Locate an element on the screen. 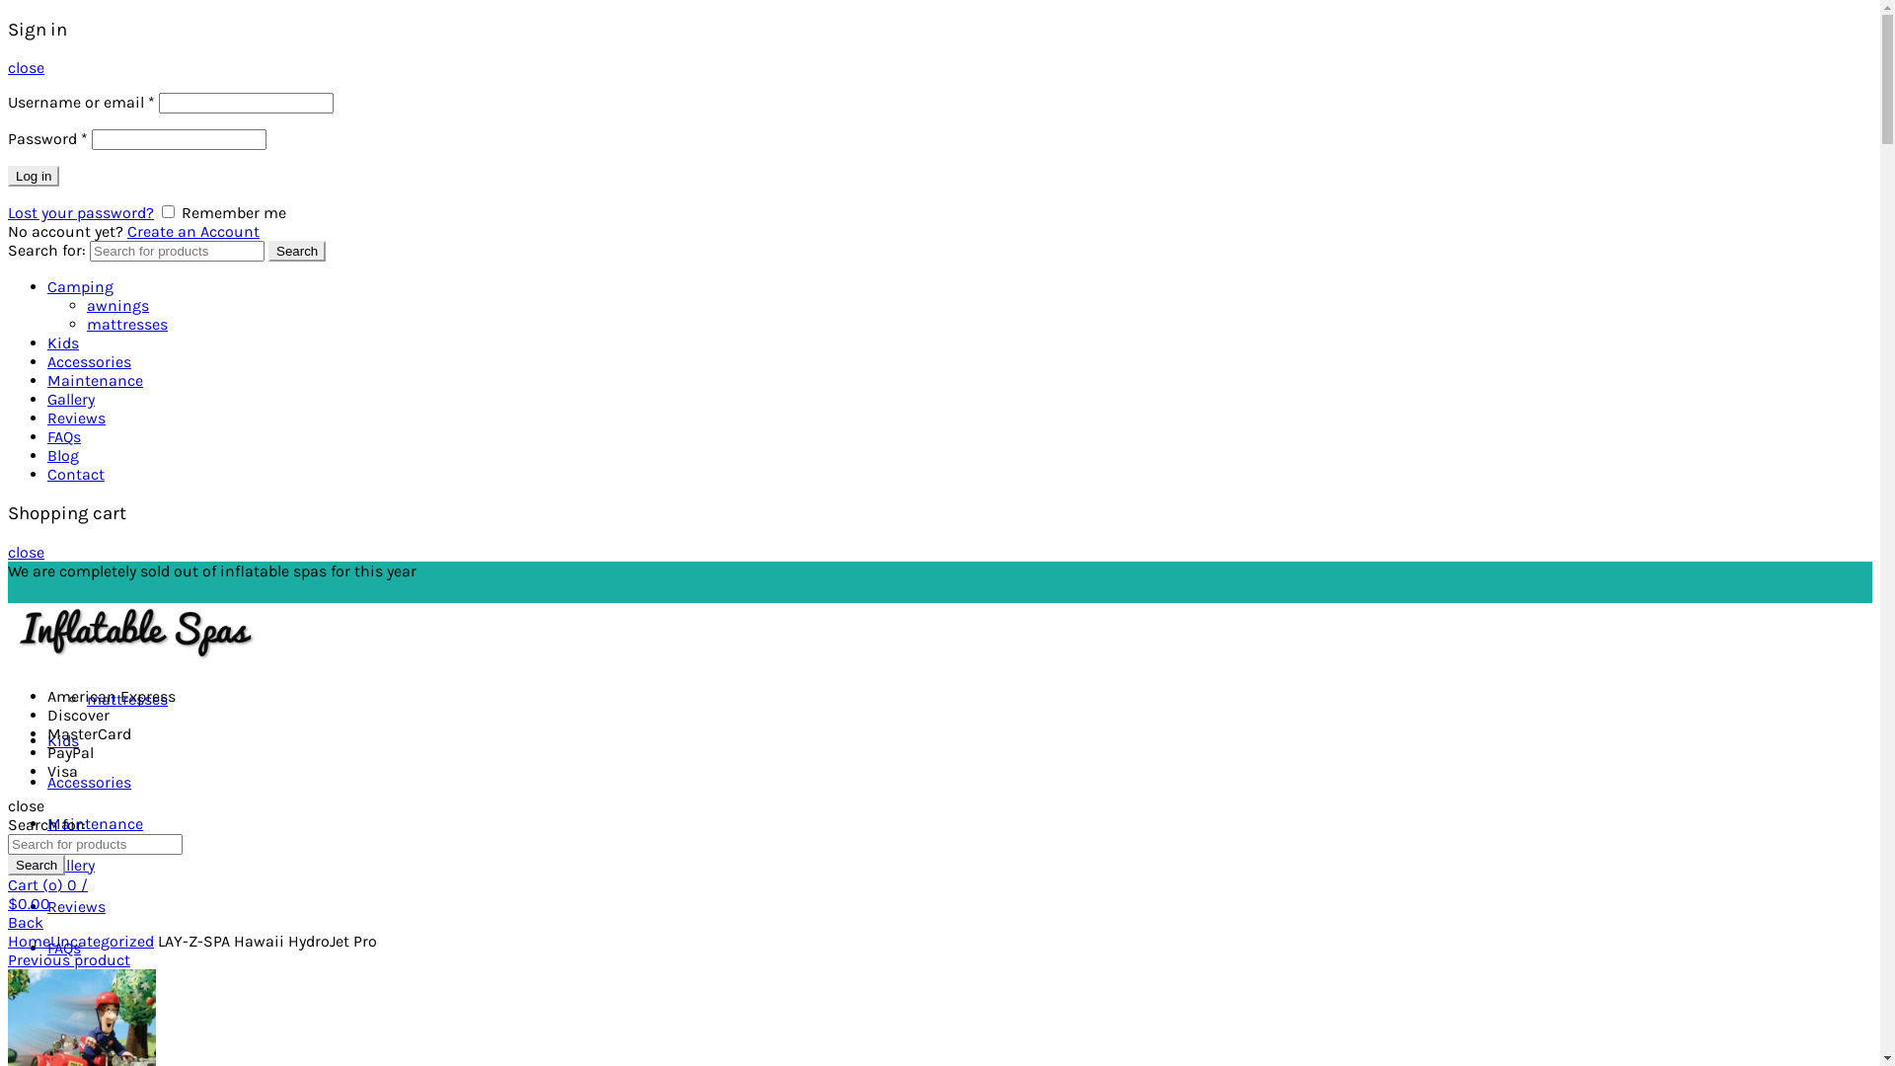 The height and width of the screenshot is (1066, 1895). mattresses is located at coordinates (127, 699).